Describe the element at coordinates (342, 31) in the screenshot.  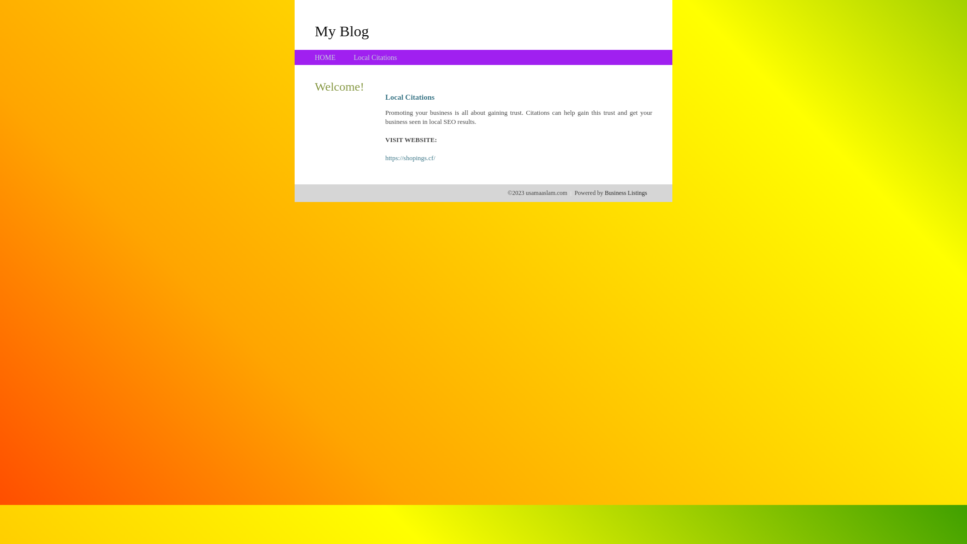
I see `My Blog` at that location.